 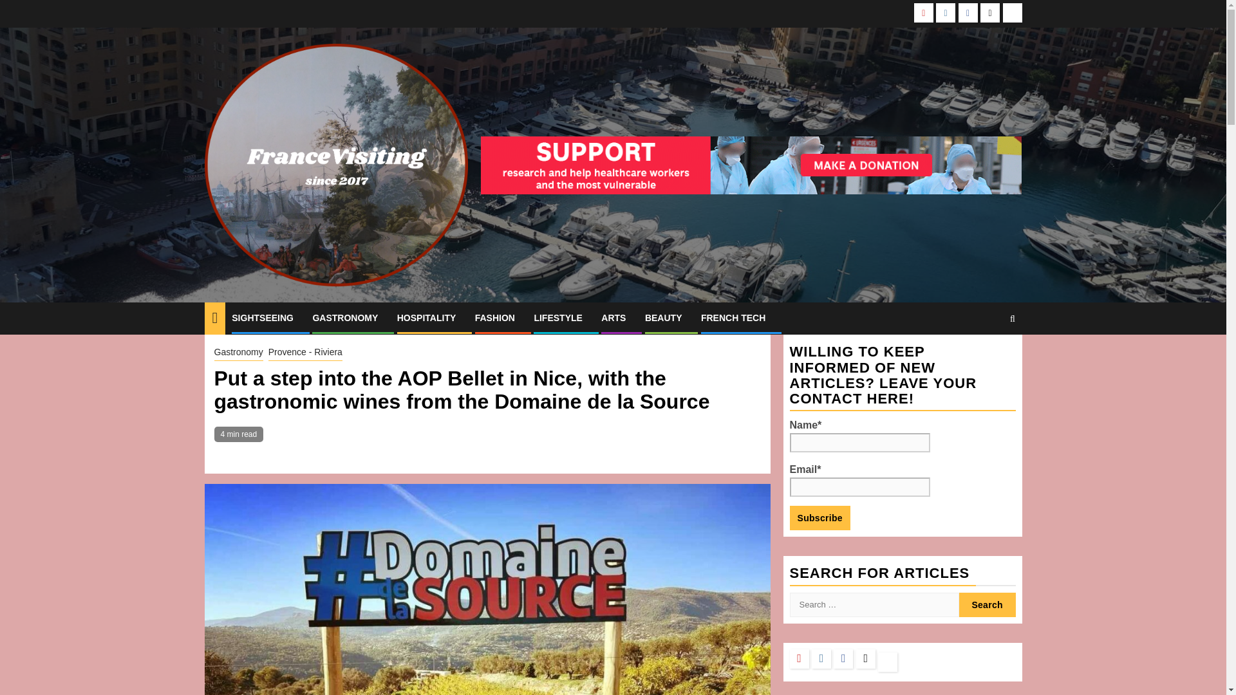 I want to click on SIGHTSEEING, so click(x=263, y=318).